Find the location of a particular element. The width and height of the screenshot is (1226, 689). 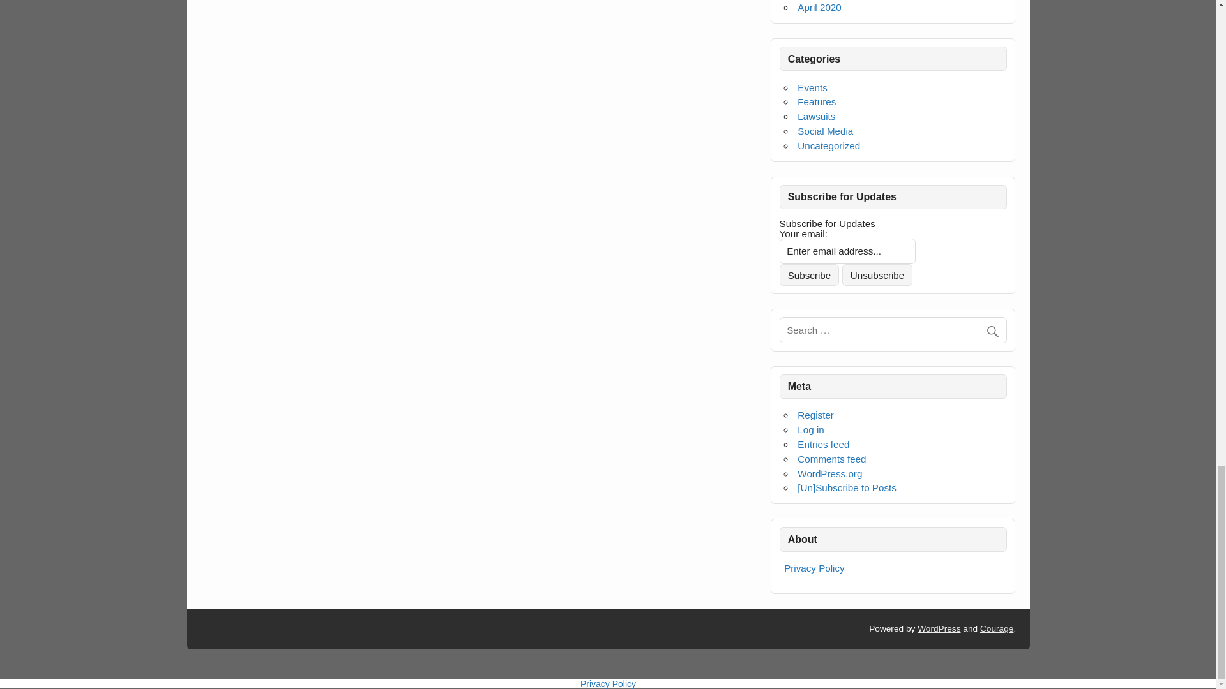

Enter email address... is located at coordinates (848, 251).